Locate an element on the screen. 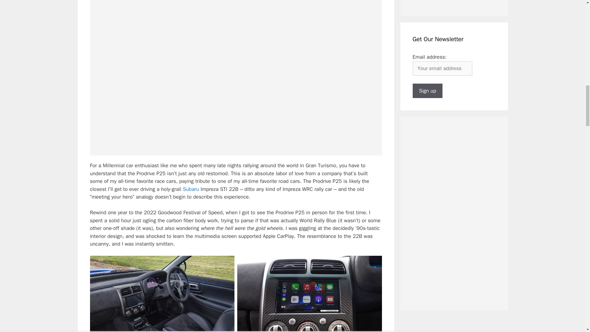 The width and height of the screenshot is (590, 332). Subaru is located at coordinates (191, 189).